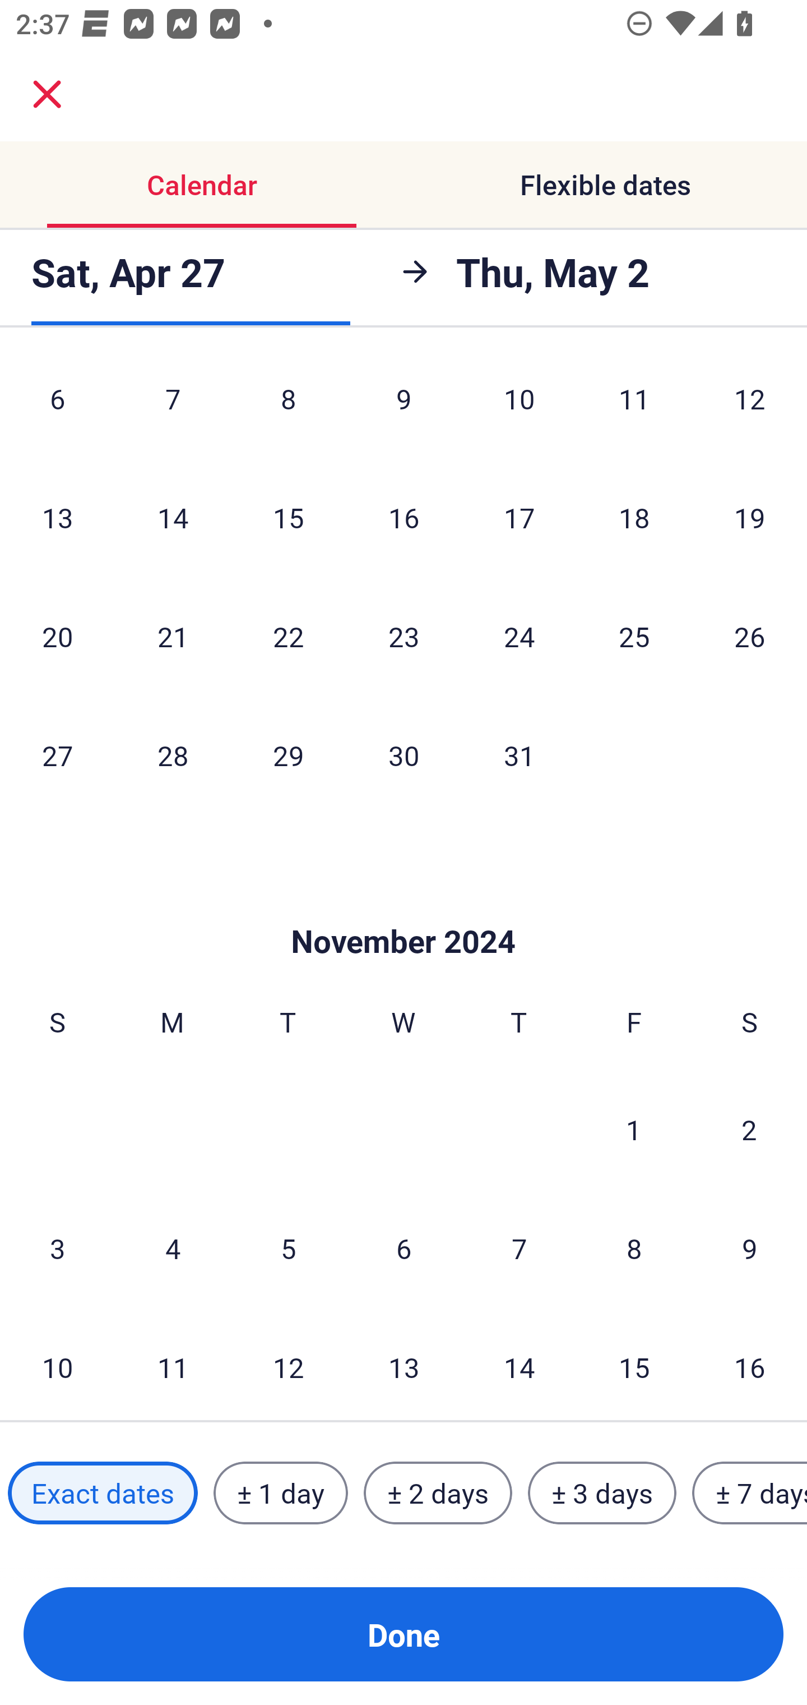 The width and height of the screenshot is (807, 1705). What do you see at coordinates (634, 1130) in the screenshot?
I see `1 Friday, November 1, 2024` at bounding box center [634, 1130].